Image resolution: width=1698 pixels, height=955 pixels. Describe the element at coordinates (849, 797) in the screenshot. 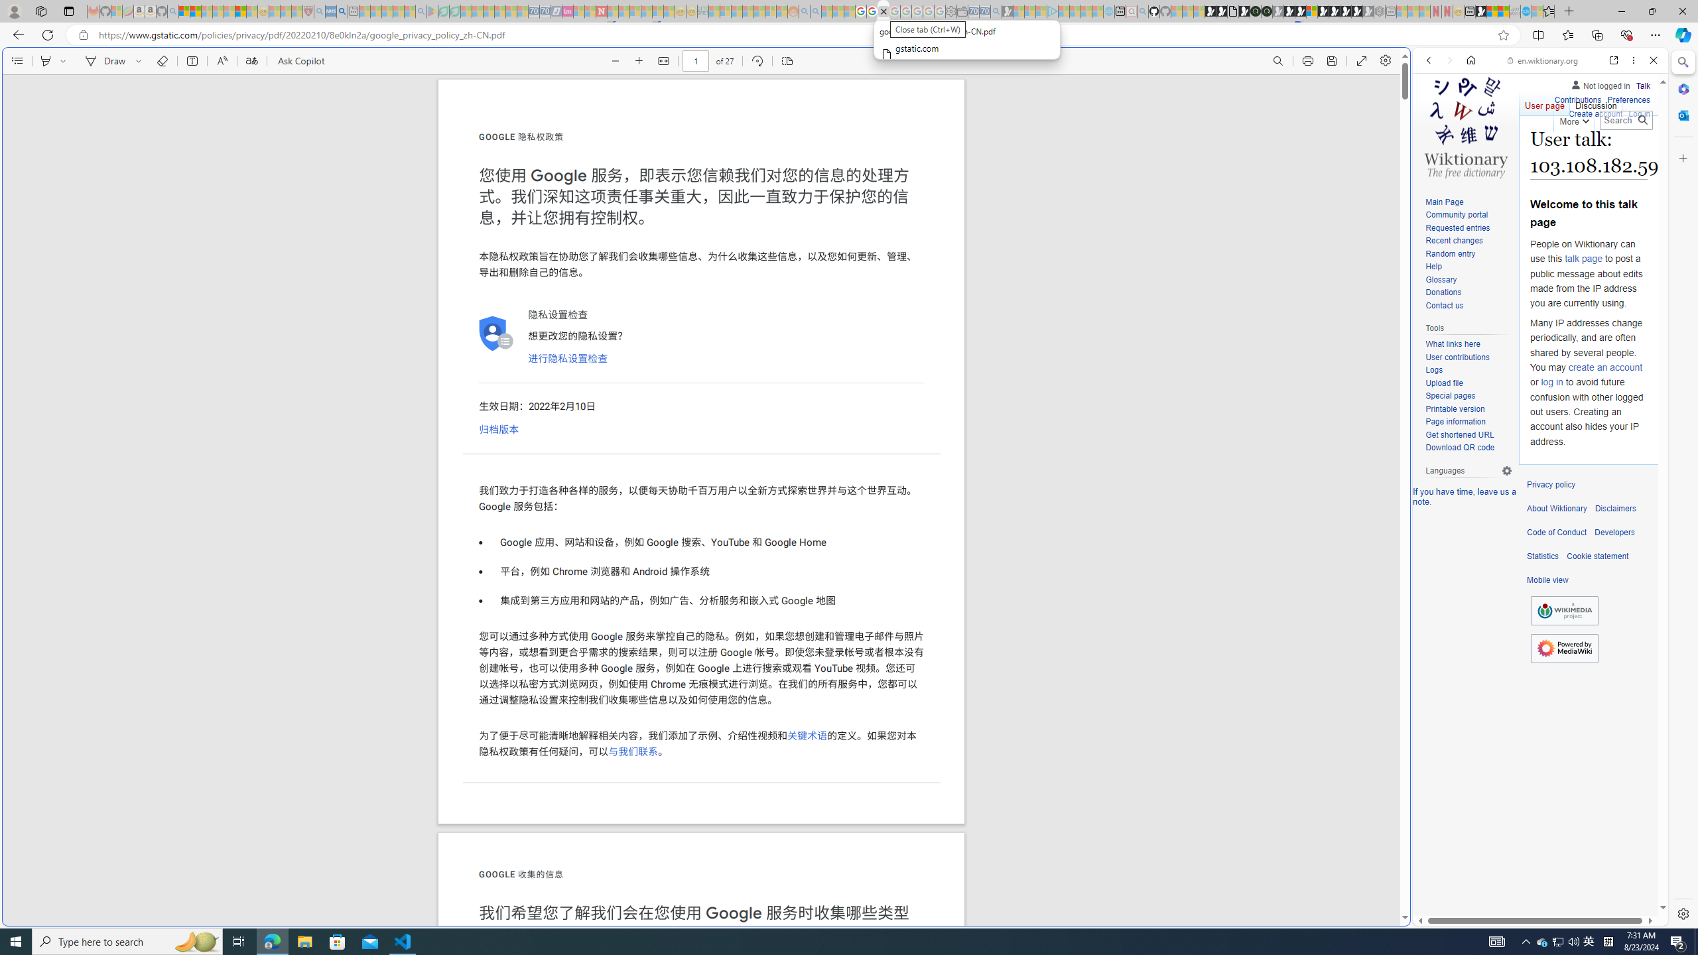

I see `New tab` at that location.